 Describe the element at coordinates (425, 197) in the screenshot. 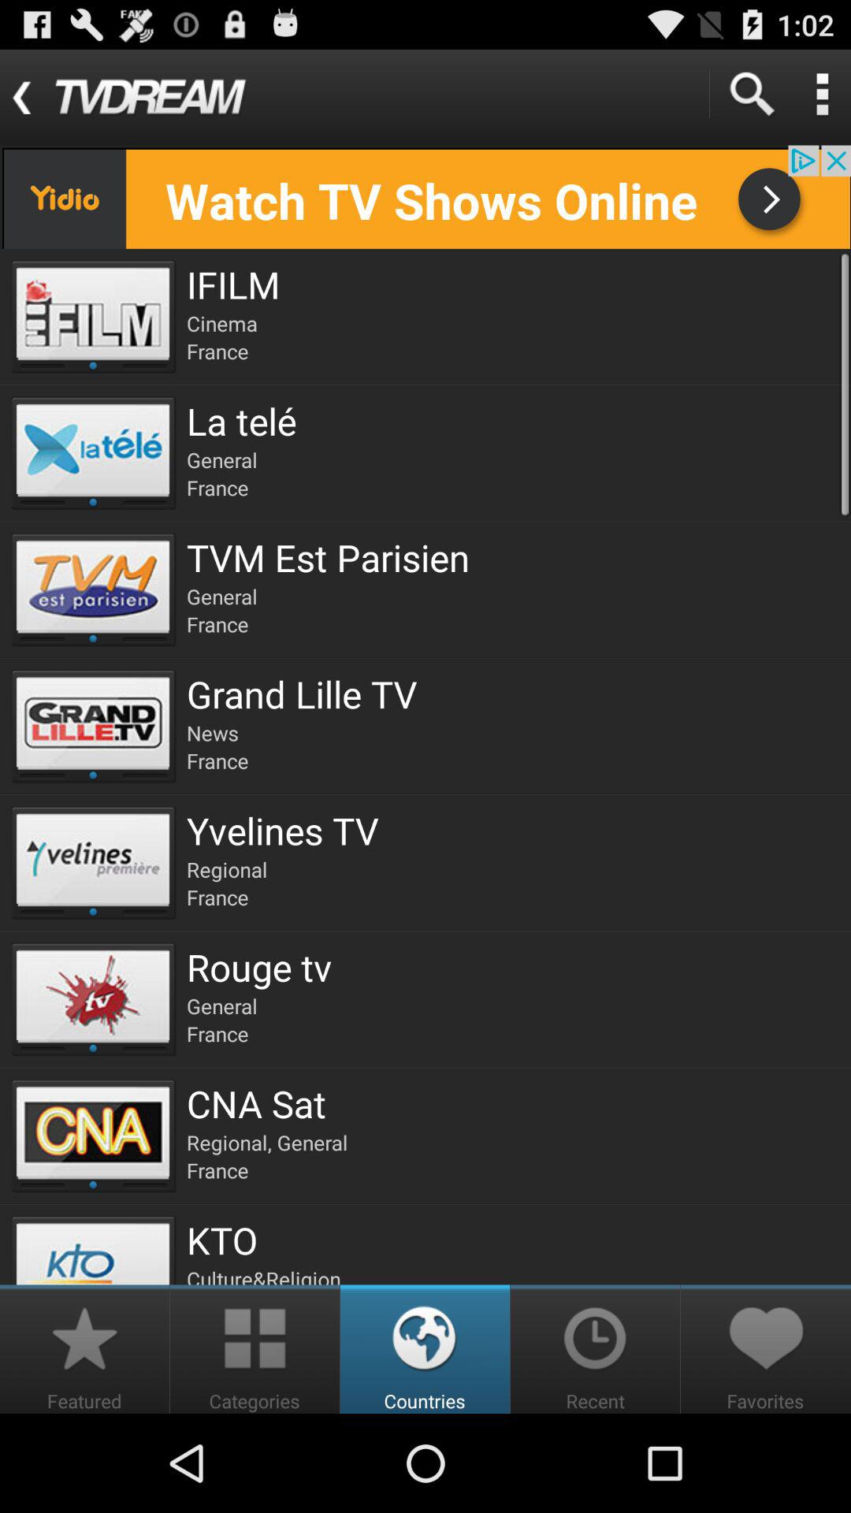

I see `go to previous` at that location.